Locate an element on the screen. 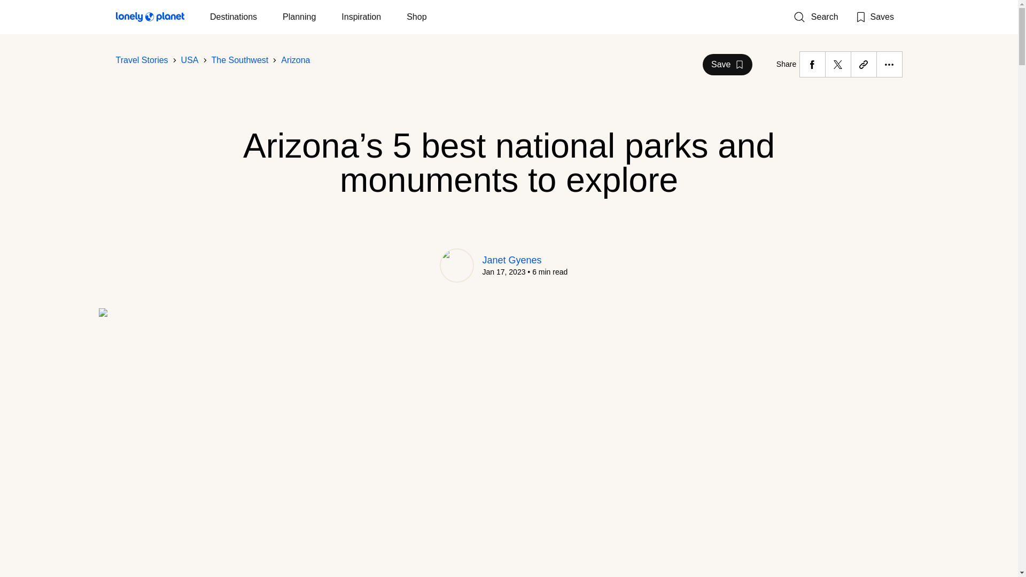  Saves is located at coordinates (874, 17).